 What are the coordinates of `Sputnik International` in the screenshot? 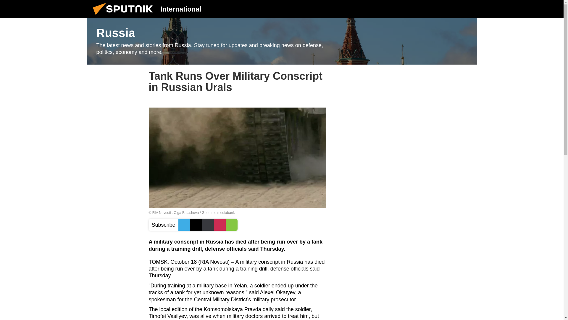 It's located at (125, 16).